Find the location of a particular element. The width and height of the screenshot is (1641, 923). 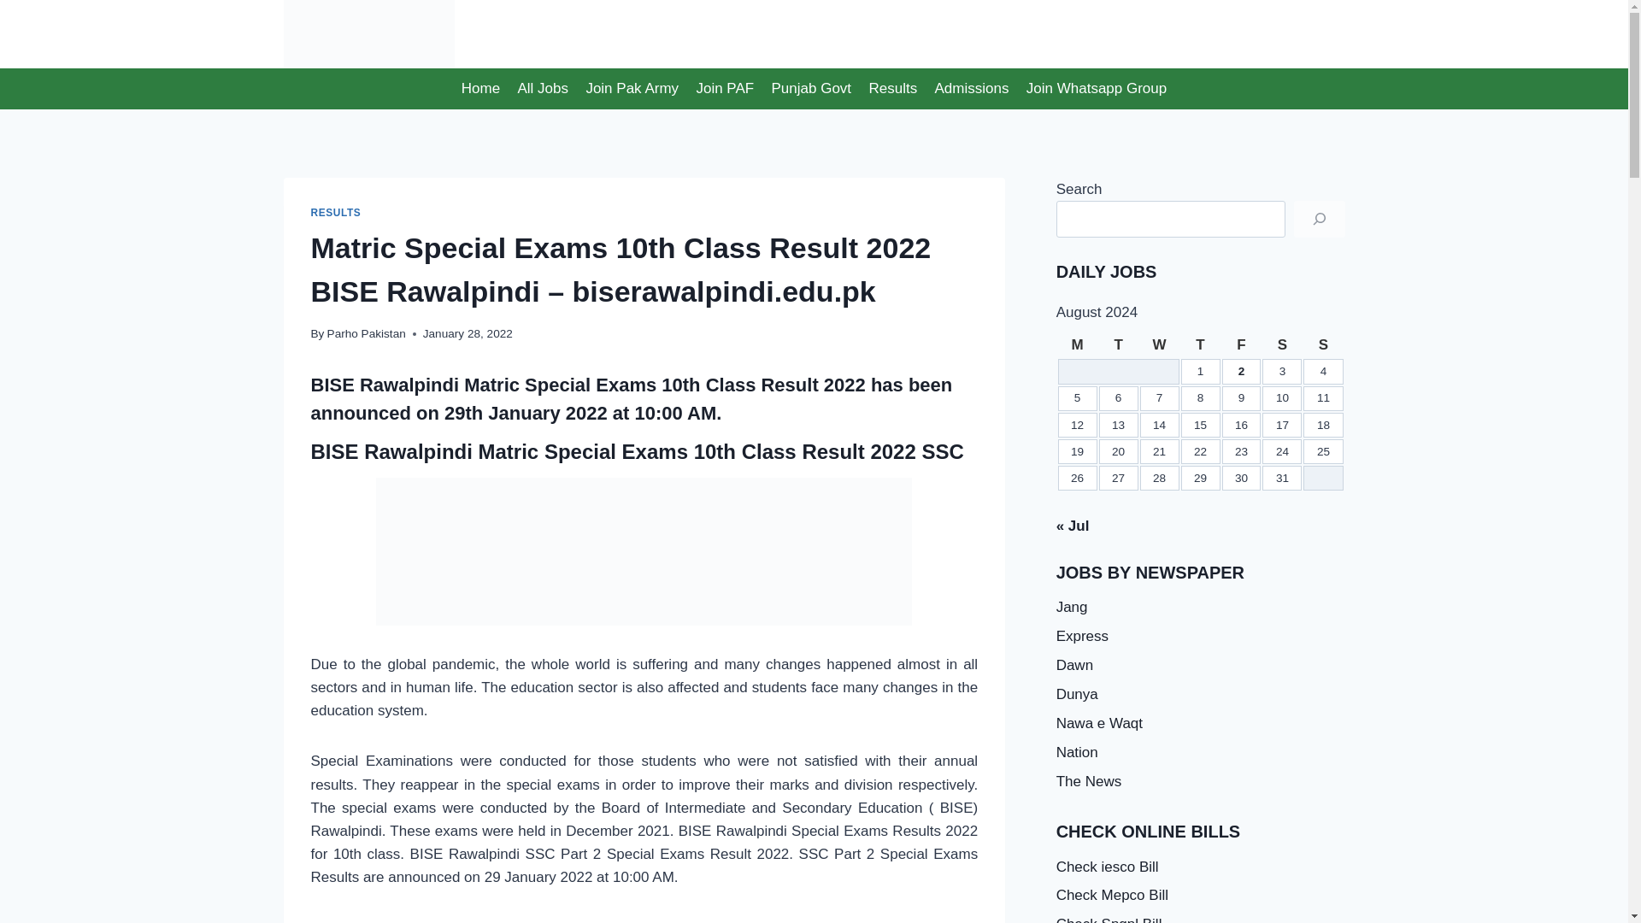

Join Pak Army is located at coordinates (632, 89).